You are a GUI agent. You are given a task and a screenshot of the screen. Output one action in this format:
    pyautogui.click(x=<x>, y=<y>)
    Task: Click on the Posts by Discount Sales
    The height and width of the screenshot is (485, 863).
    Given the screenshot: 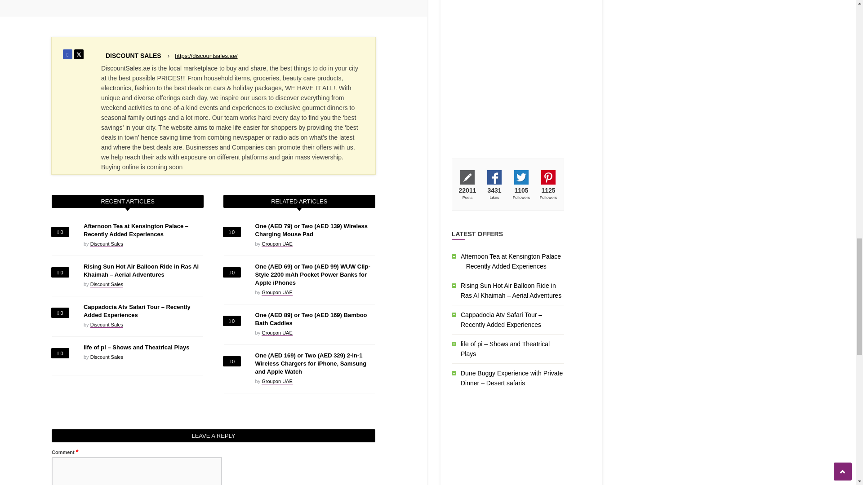 What is the action you would take?
    pyautogui.click(x=107, y=285)
    